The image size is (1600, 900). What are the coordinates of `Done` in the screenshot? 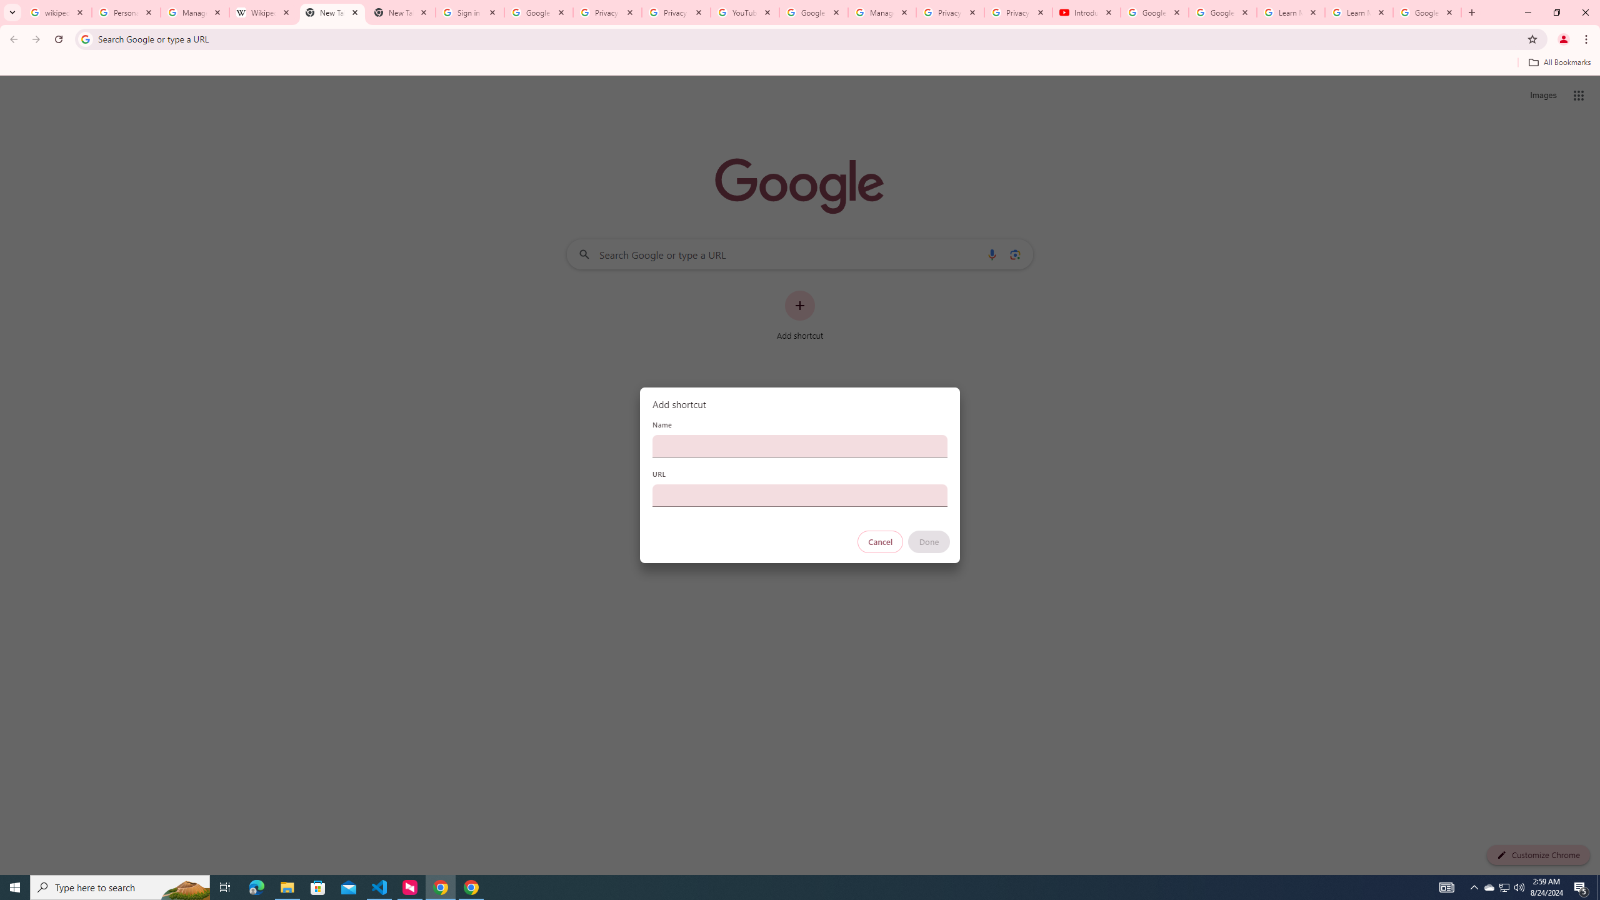 It's located at (929, 542).